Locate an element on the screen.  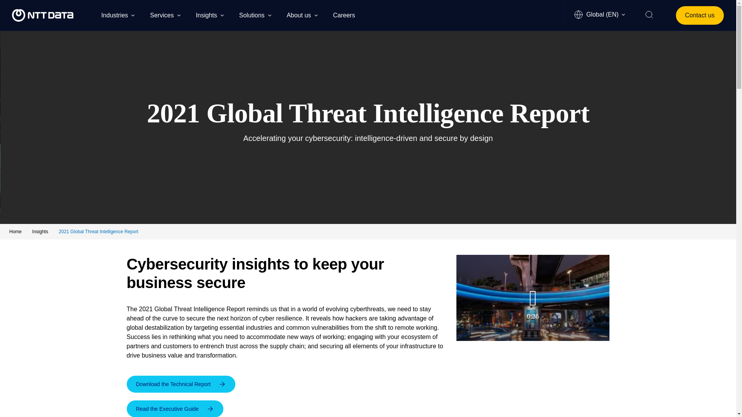
Insights is located at coordinates (41, 231).